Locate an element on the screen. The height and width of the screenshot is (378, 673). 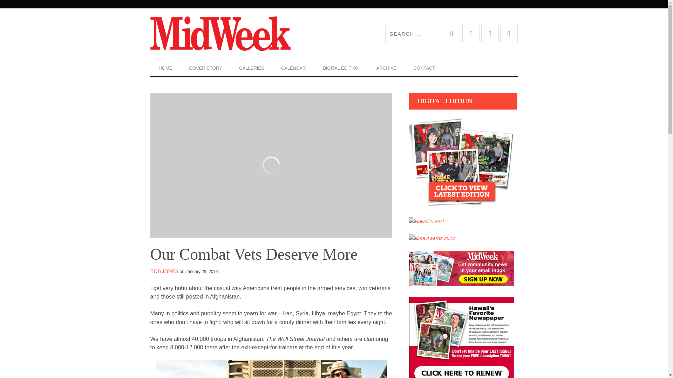
COVER STORY is located at coordinates (205, 68).